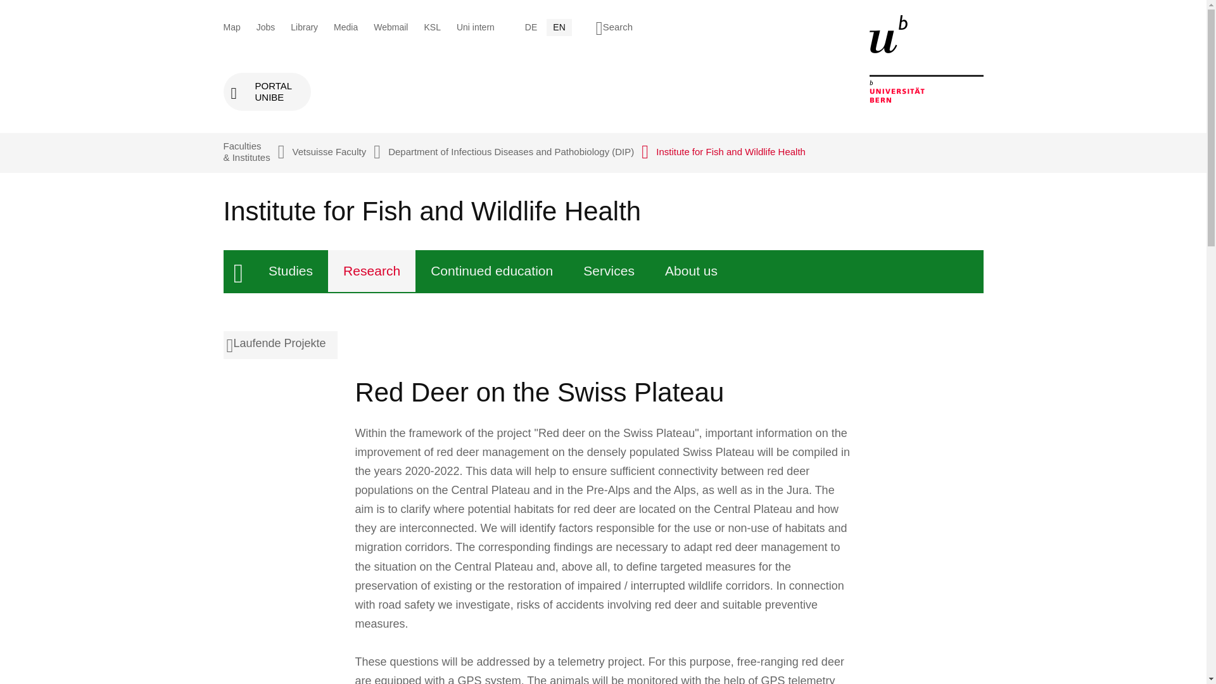 The image size is (1216, 684). What do you see at coordinates (267, 91) in the screenshot?
I see `Laufende Projekte` at bounding box center [267, 91].